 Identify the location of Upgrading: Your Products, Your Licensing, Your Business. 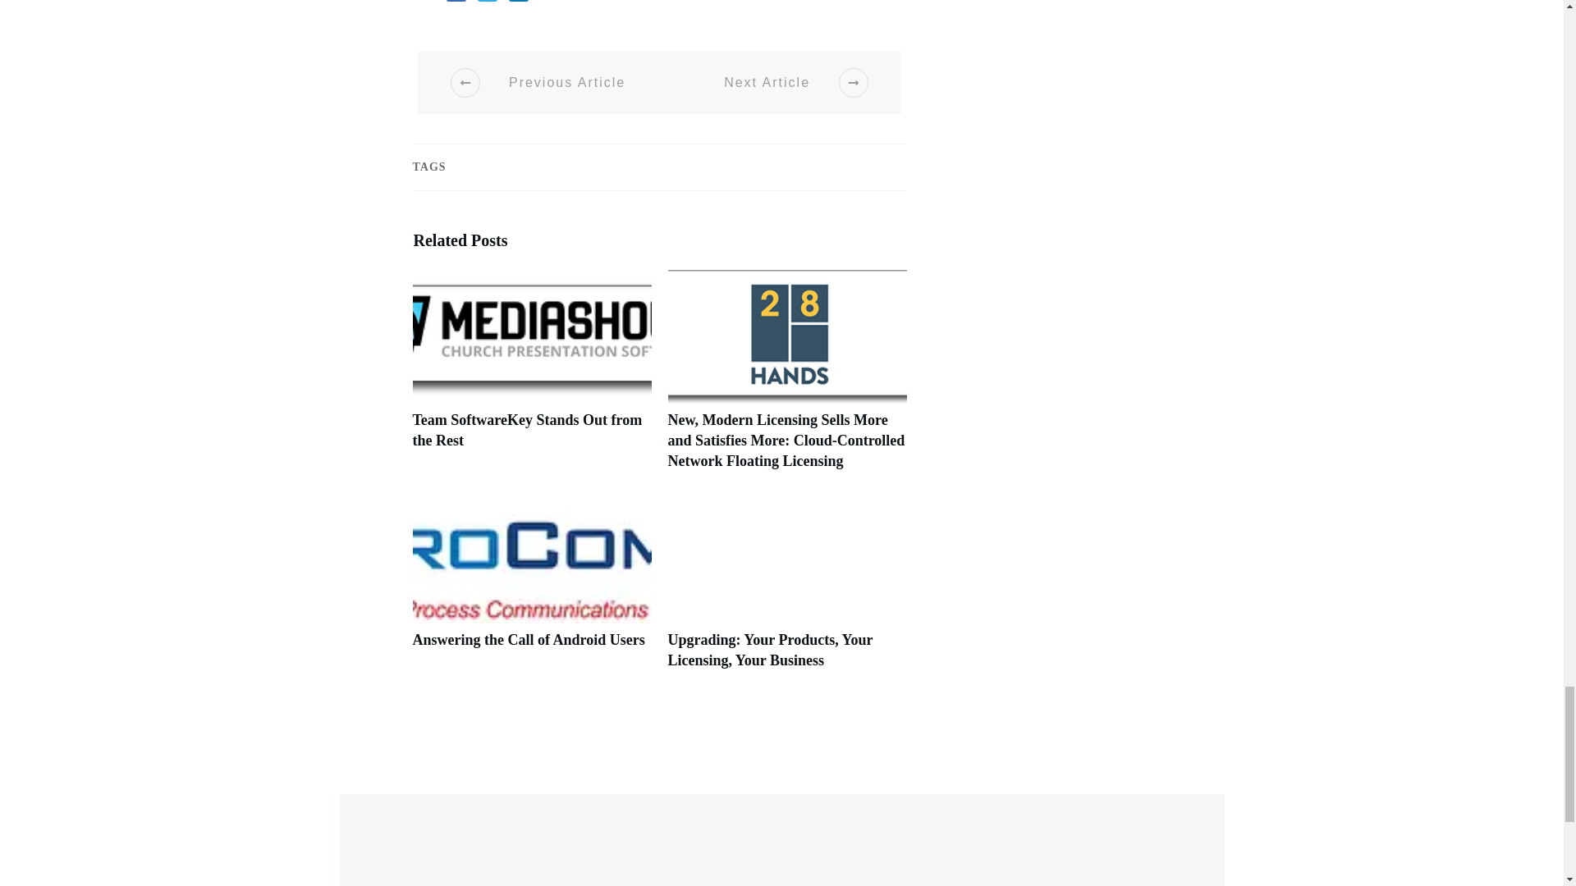
(770, 650).